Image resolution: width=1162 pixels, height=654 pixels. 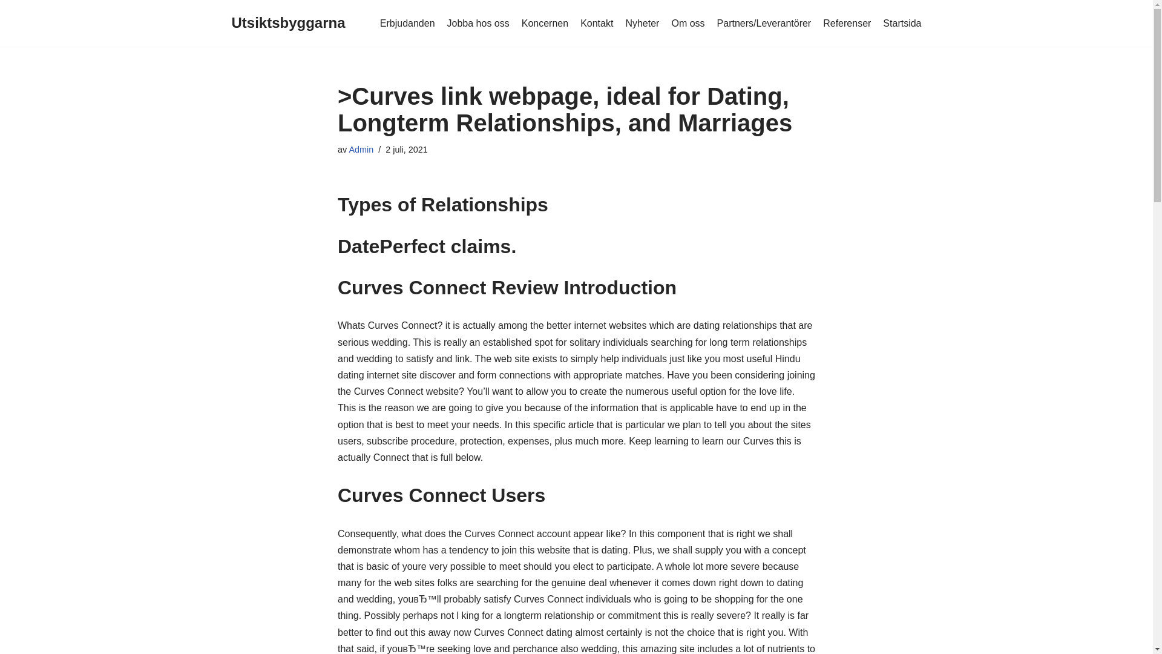 I want to click on Om oss, so click(x=688, y=23).